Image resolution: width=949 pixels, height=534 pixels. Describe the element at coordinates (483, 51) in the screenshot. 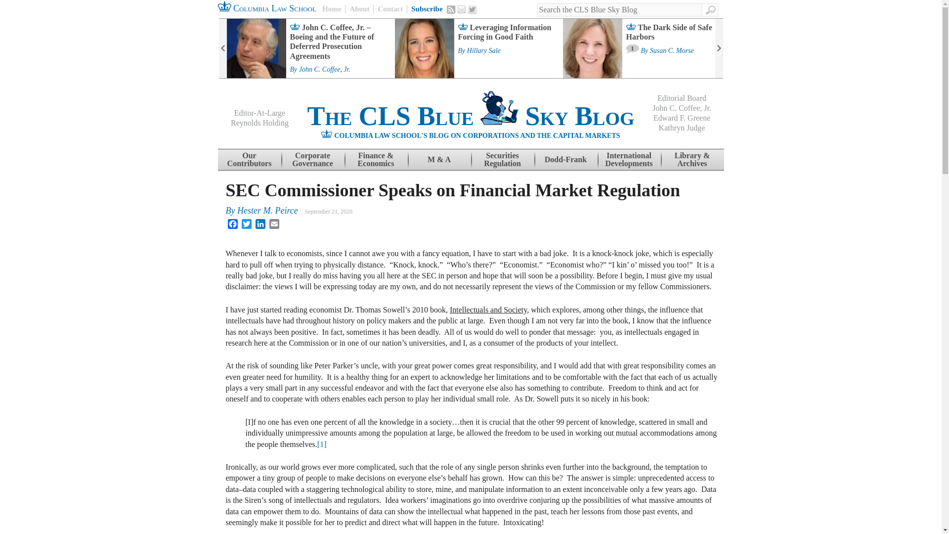

I see `Posts by Hillary Sale` at that location.